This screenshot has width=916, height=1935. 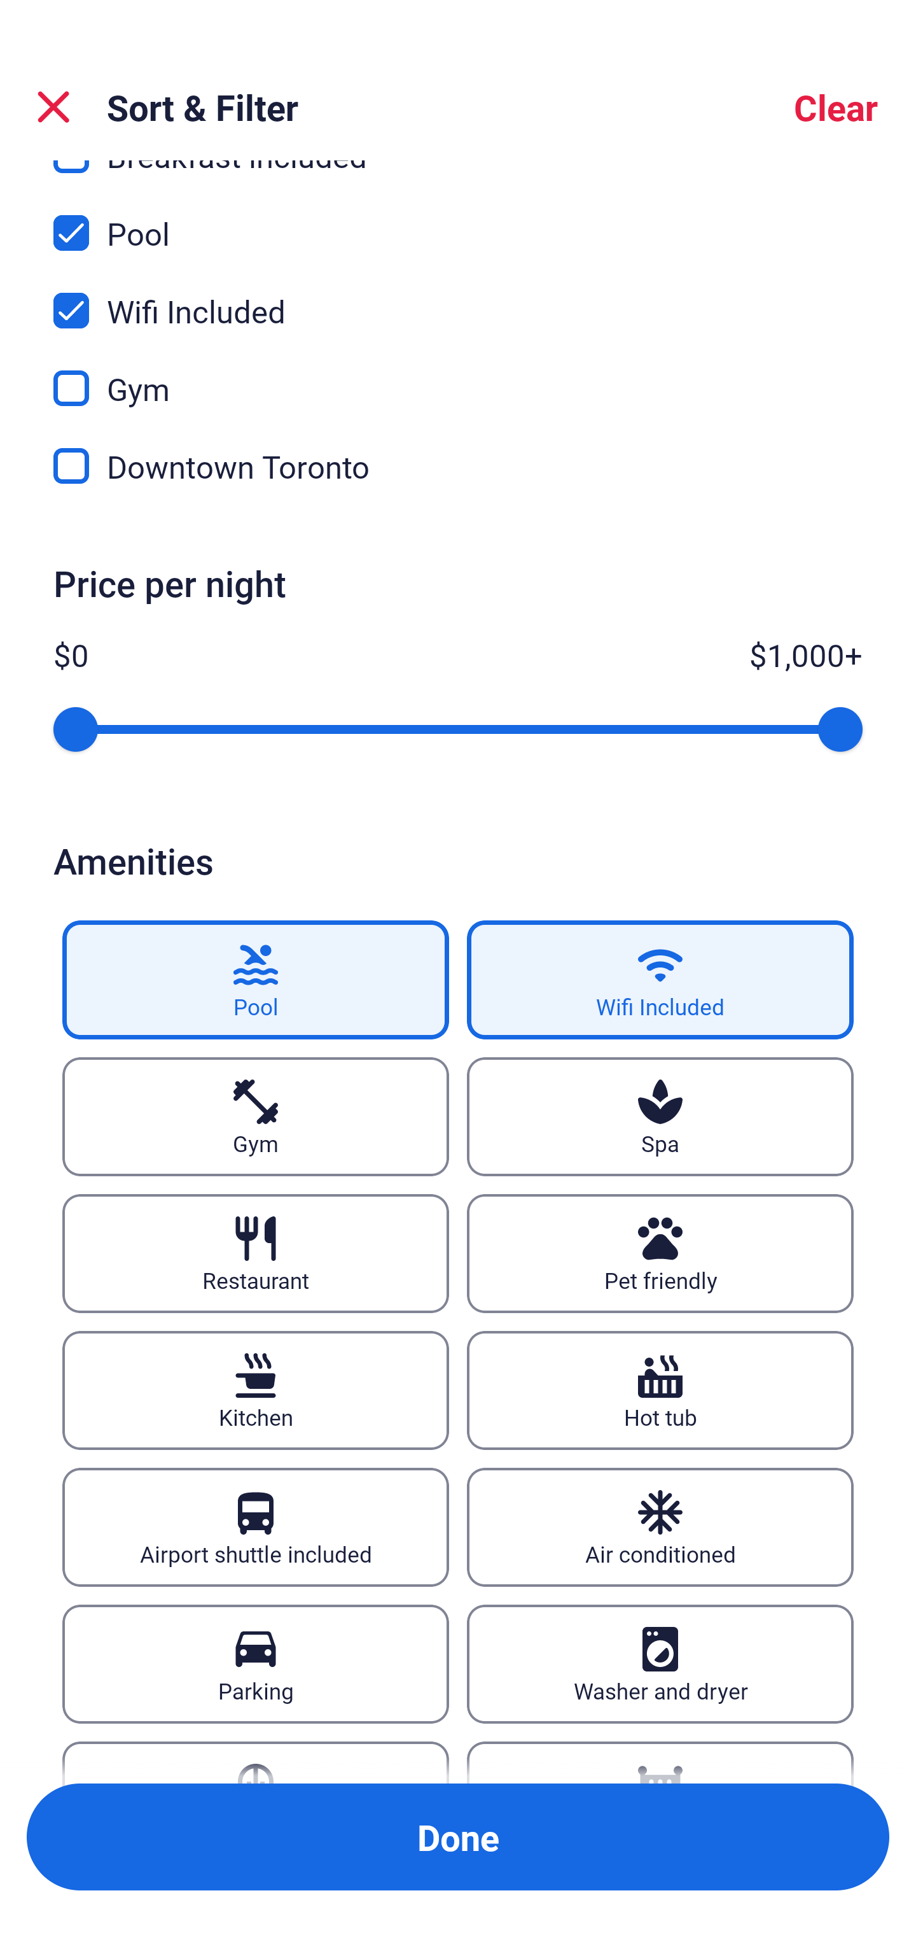 I want to click on Close Sort and Filter, so click(x=53, y=107).